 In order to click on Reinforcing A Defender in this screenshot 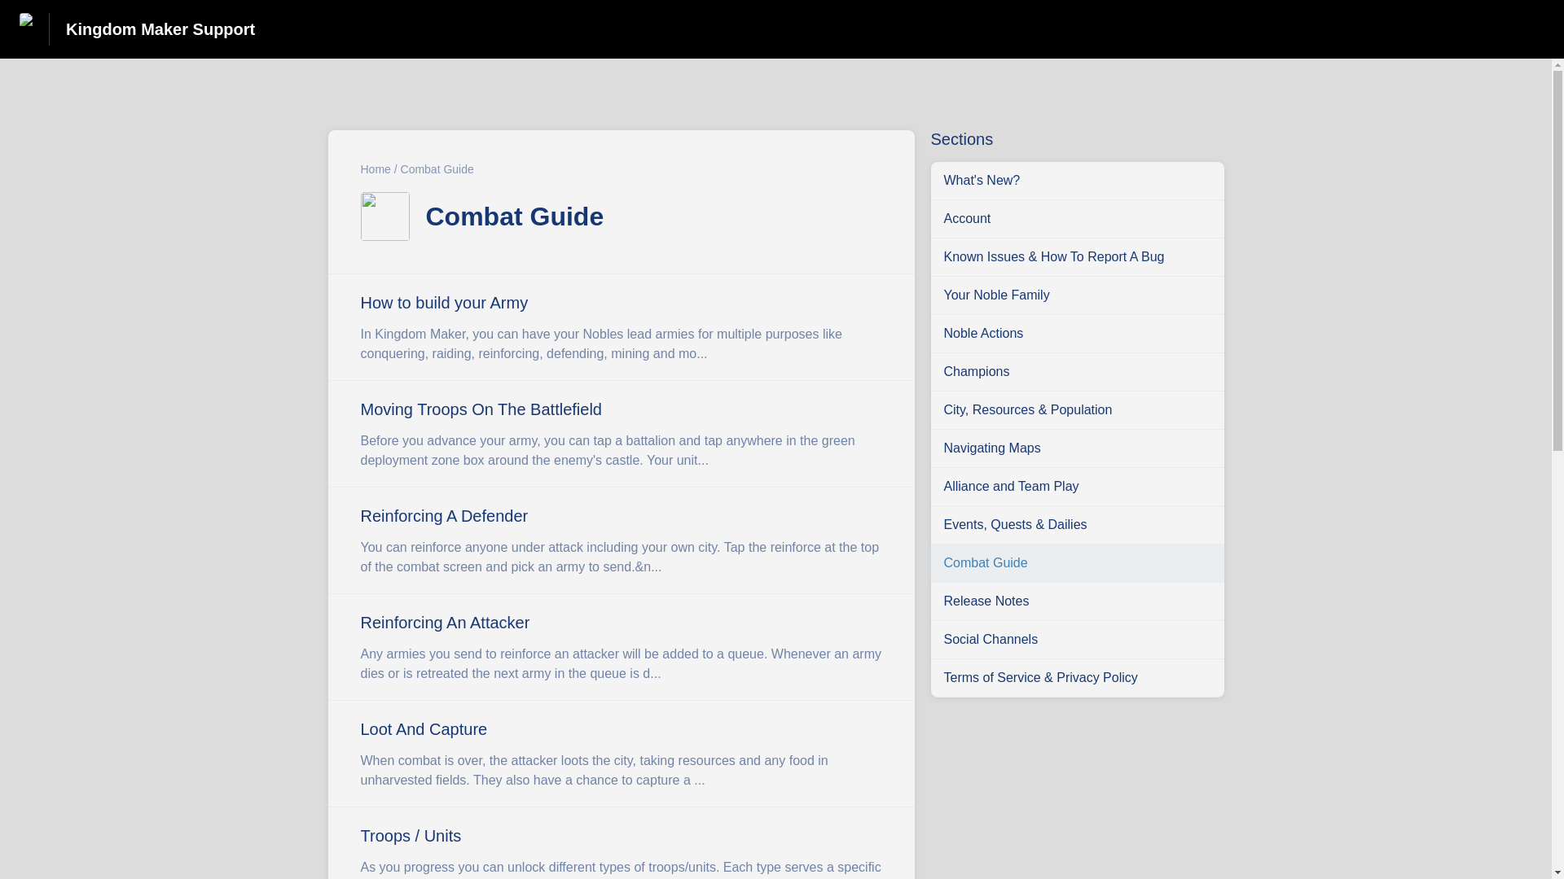, I will do `click(620, 540)`.